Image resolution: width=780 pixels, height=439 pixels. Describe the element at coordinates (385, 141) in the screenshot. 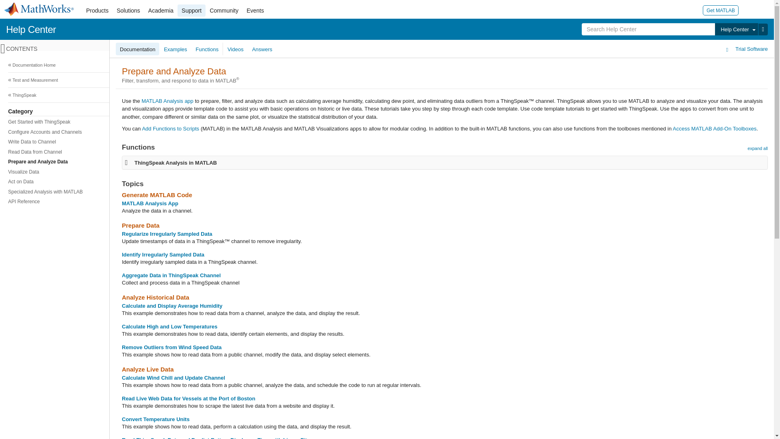

I see `Write Data to Channel` at that location.